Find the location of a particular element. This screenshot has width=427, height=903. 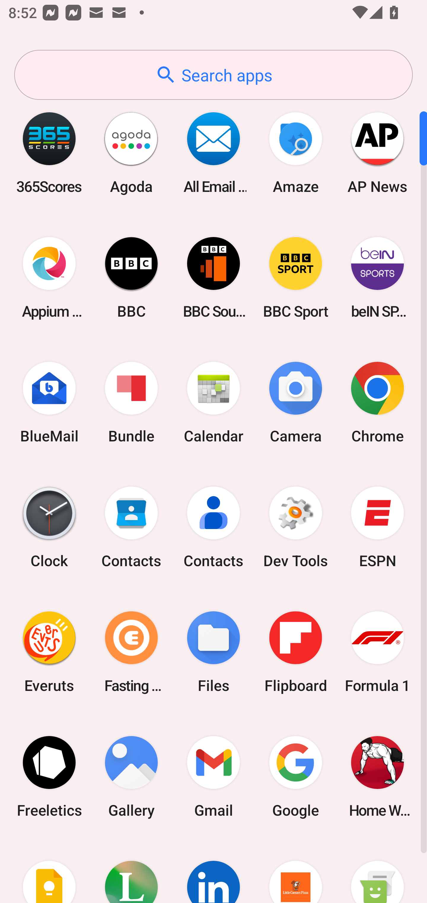

Bundle is located at coordinates (131, 403).